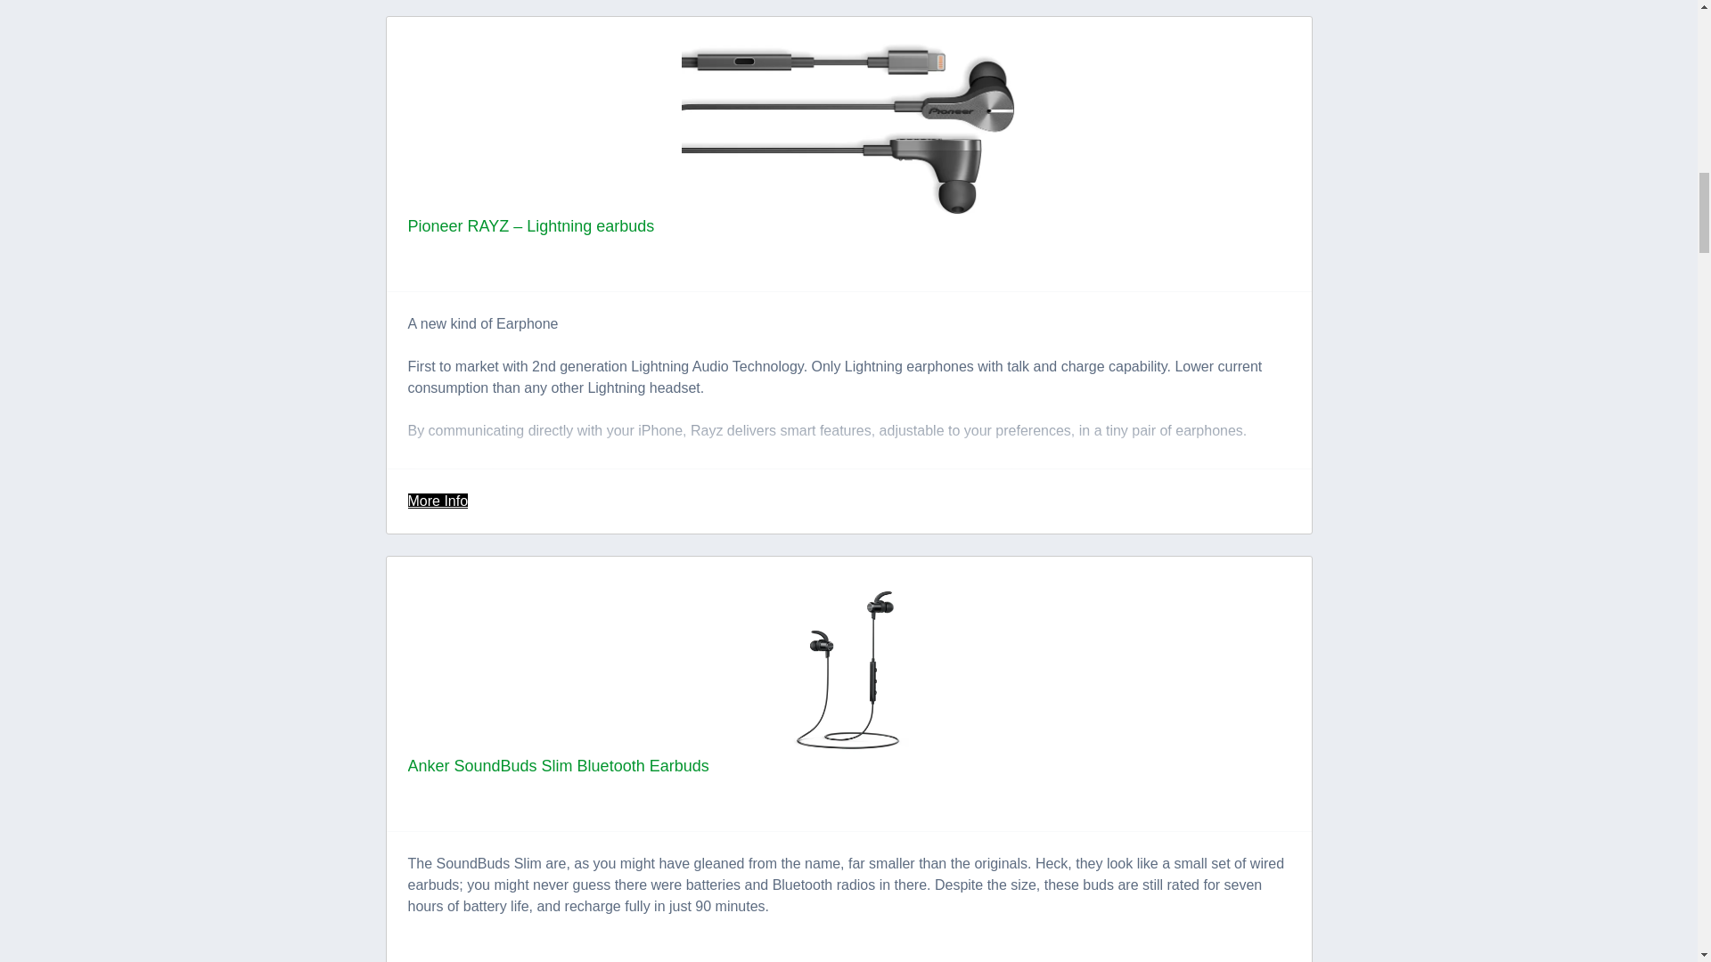  What do you see at coordinates (559, 766) in the screenshot?
I see `Anker SoundBuds Slim Bluetooth Earbuds` at bounding box center [559, 766].